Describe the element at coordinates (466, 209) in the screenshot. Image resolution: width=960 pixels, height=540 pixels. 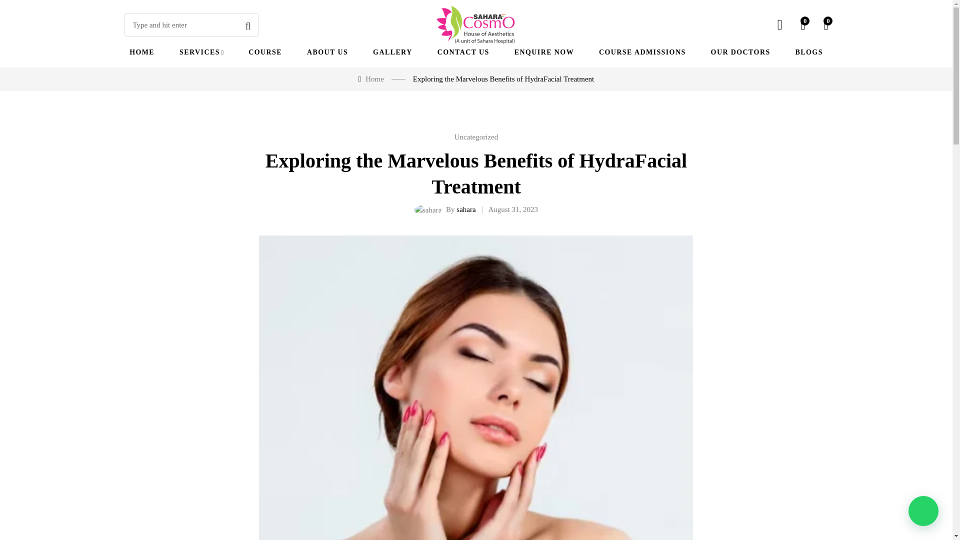
I see `Browse Author Articles` at that location.